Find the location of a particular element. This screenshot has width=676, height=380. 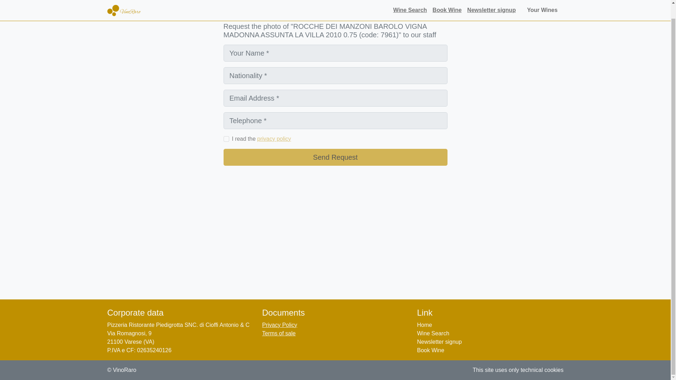

Book Wine is located at coordinates (430, 350).